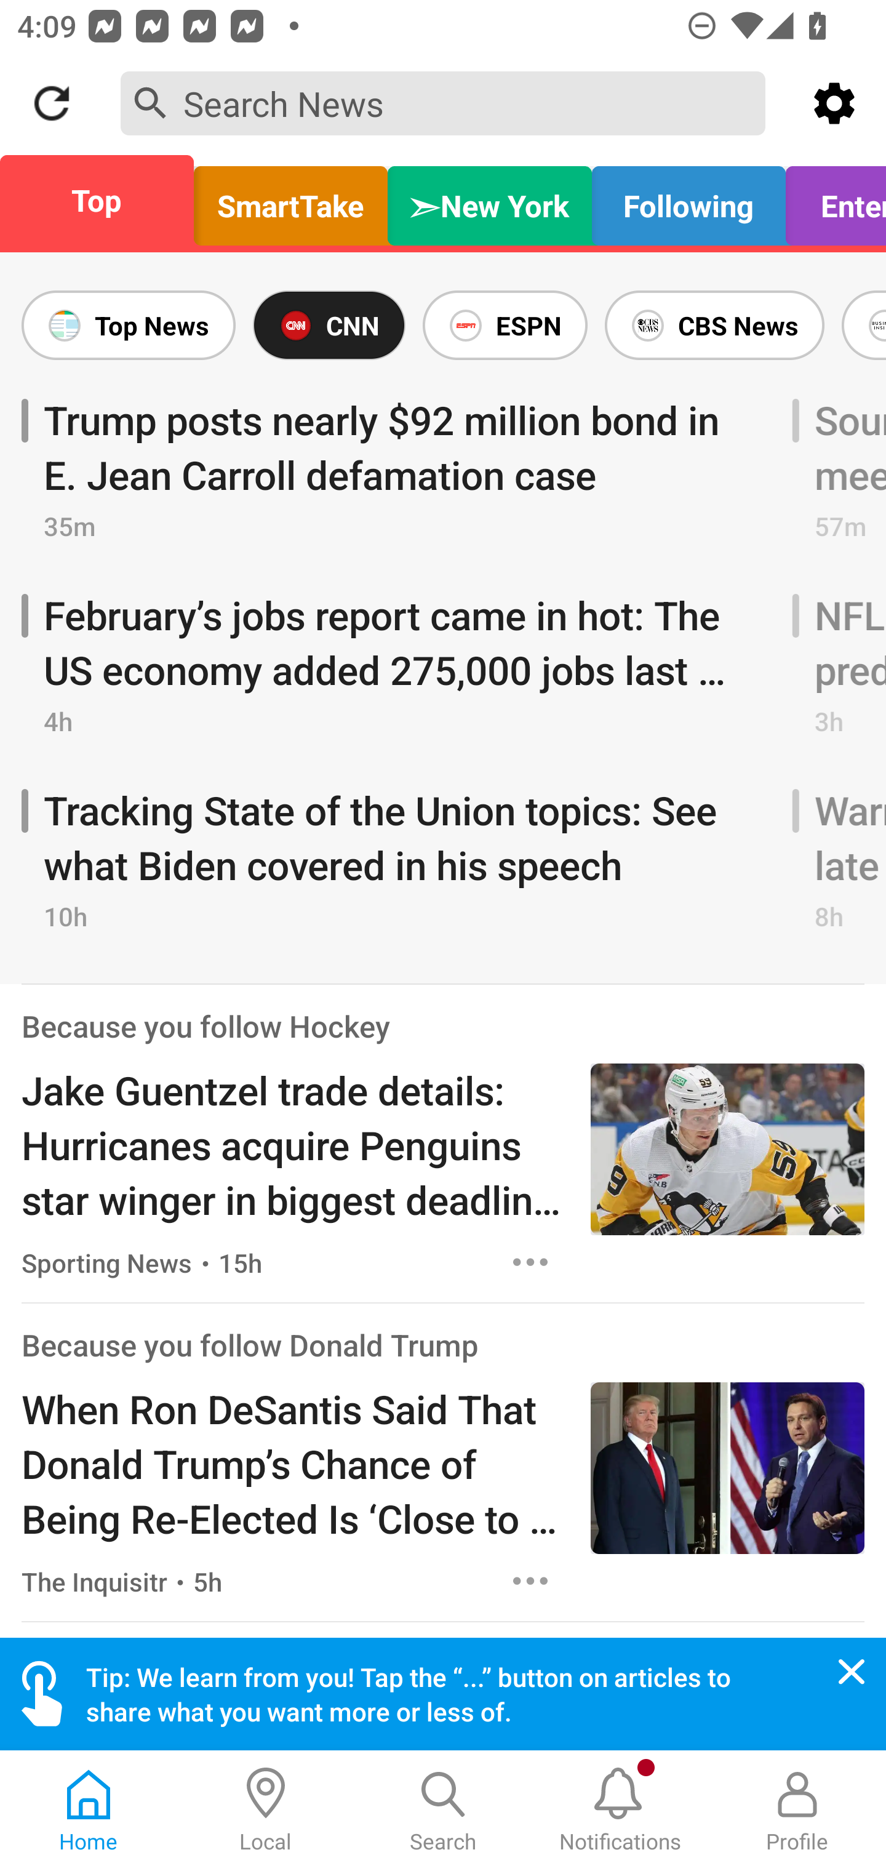 The width and height of the screenshot is (886, 1871). What do you see at coordinates (206, 1026) in the screenshot?
I see `Because you follow Hockey` at bounding box center [206, 1026].